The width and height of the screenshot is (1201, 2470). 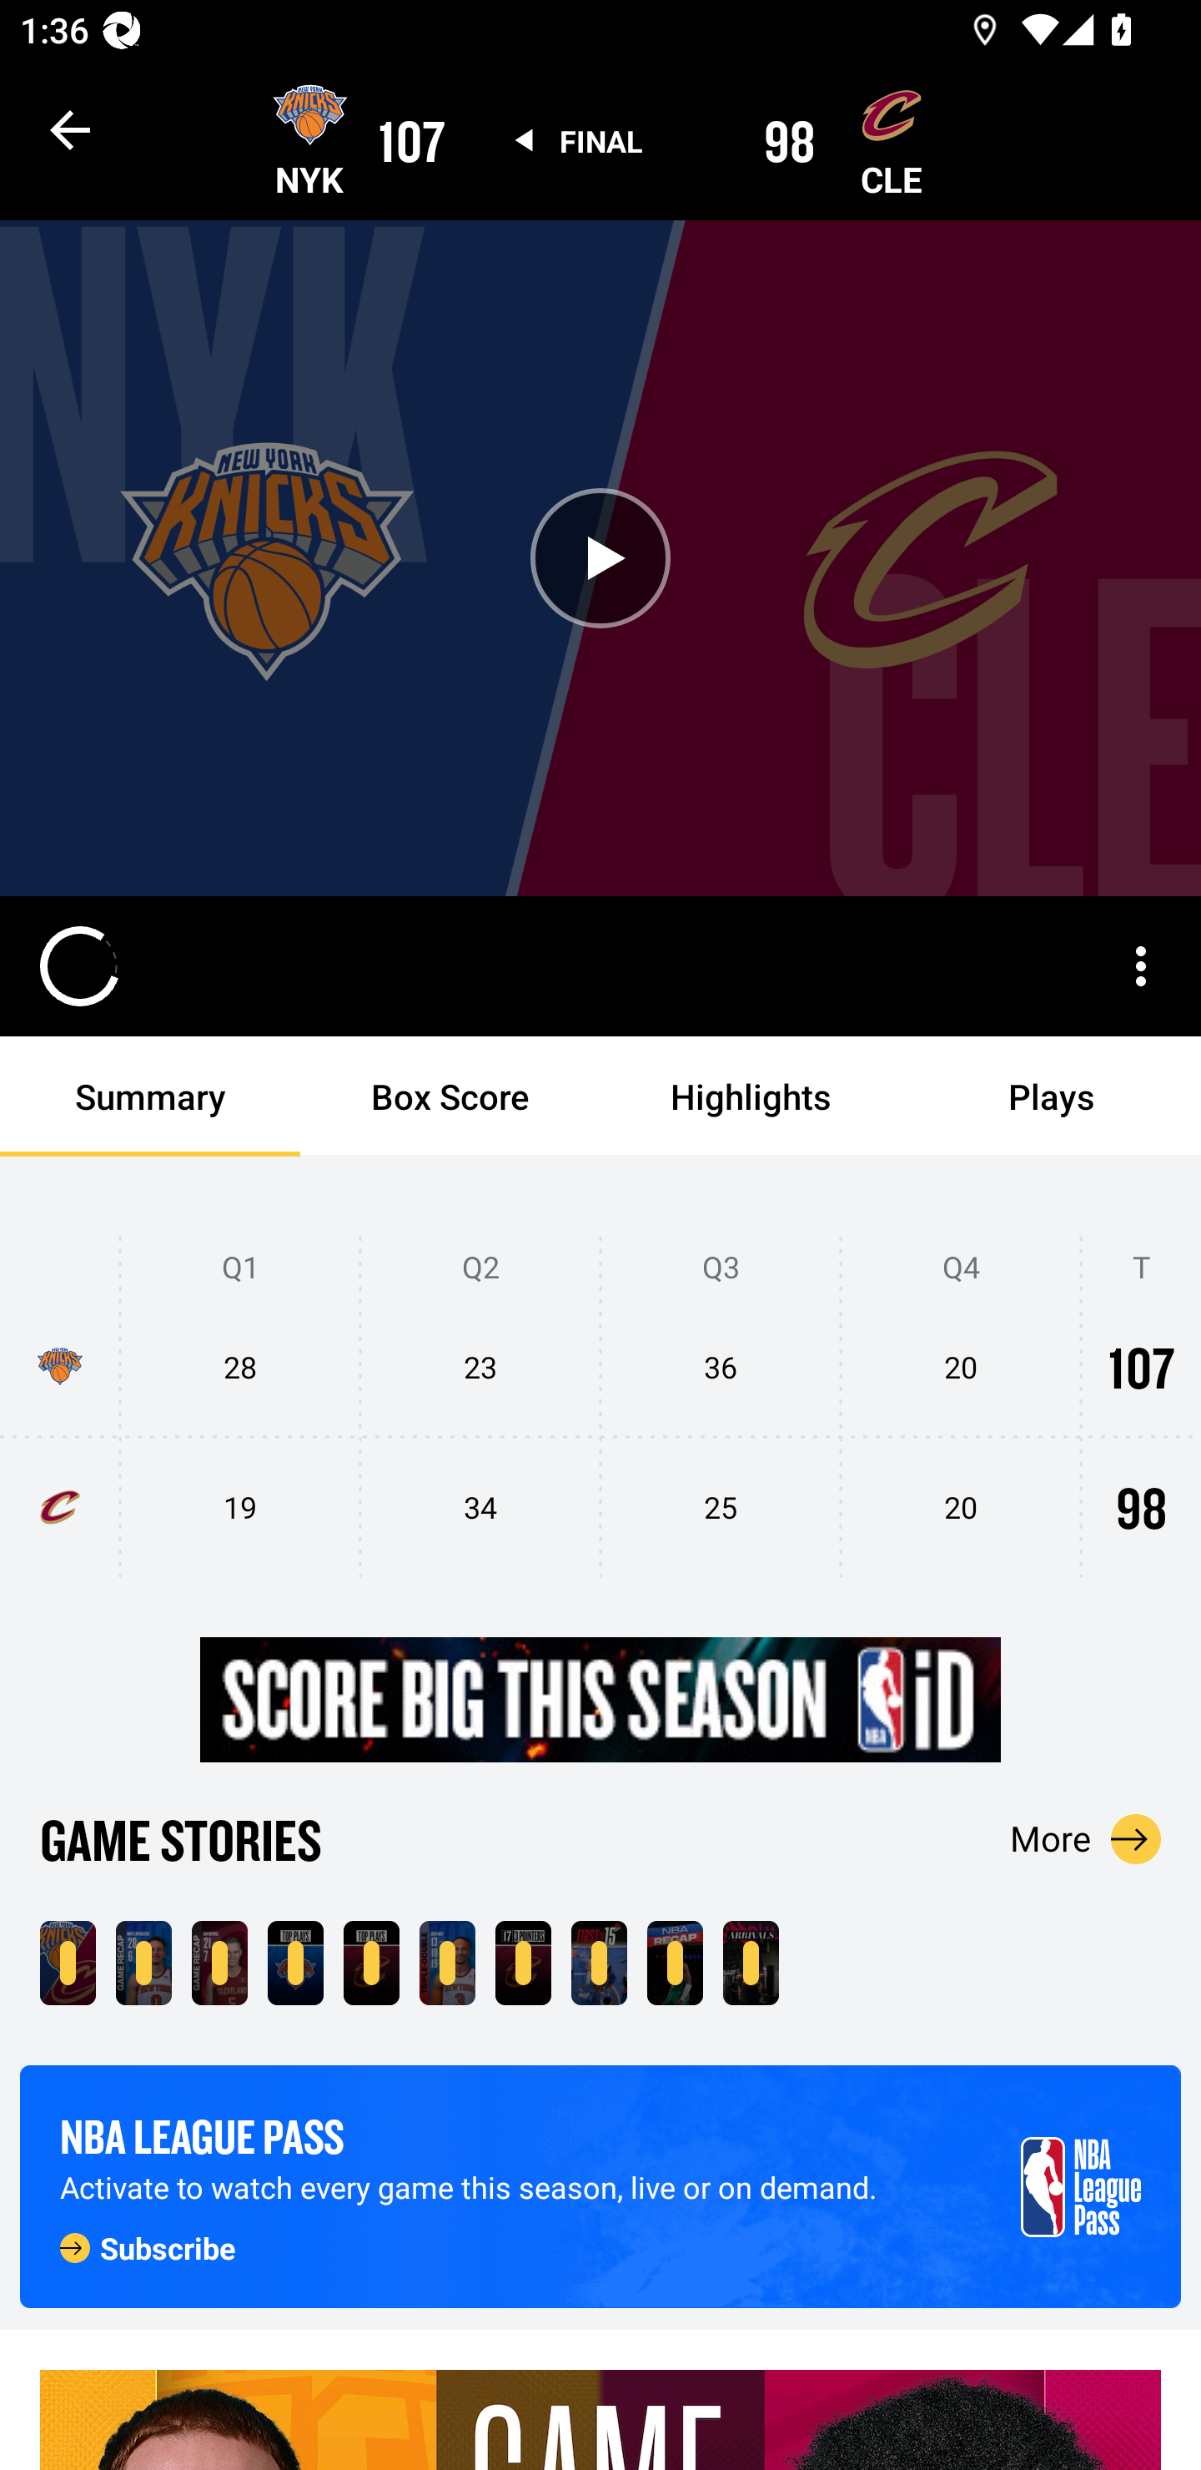 I want to click on NYK 107, CLE 98 - Mar 3 NEW, so click(x=68, y=1963).